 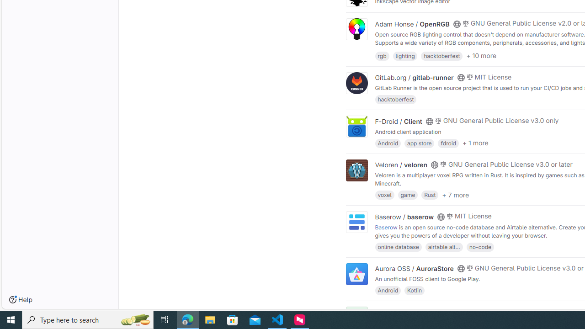 I want to click on Aurora OSS / AuroraStore, so click(x=414, y=268).